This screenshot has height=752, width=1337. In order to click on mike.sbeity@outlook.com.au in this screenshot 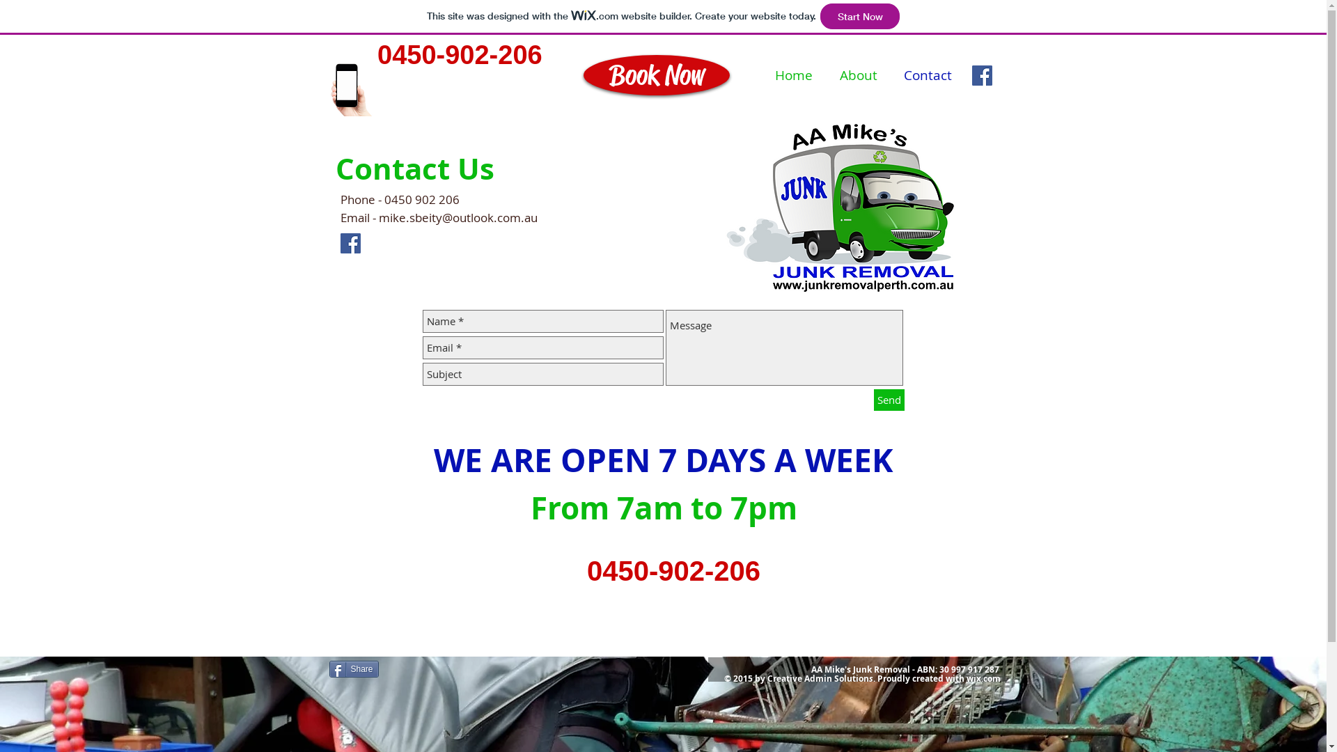, I will do `click(458, 217)`.